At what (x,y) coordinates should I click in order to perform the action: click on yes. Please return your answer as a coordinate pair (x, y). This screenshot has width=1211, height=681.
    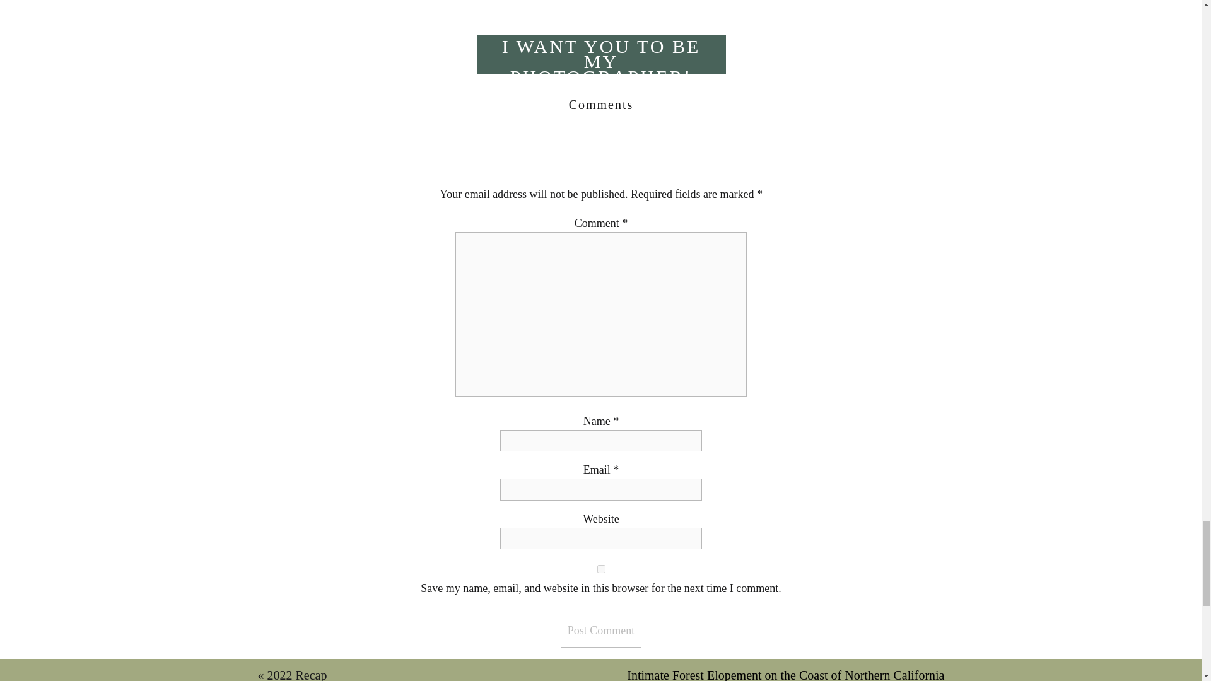
    Looking at the image, I should click on (601, 569).